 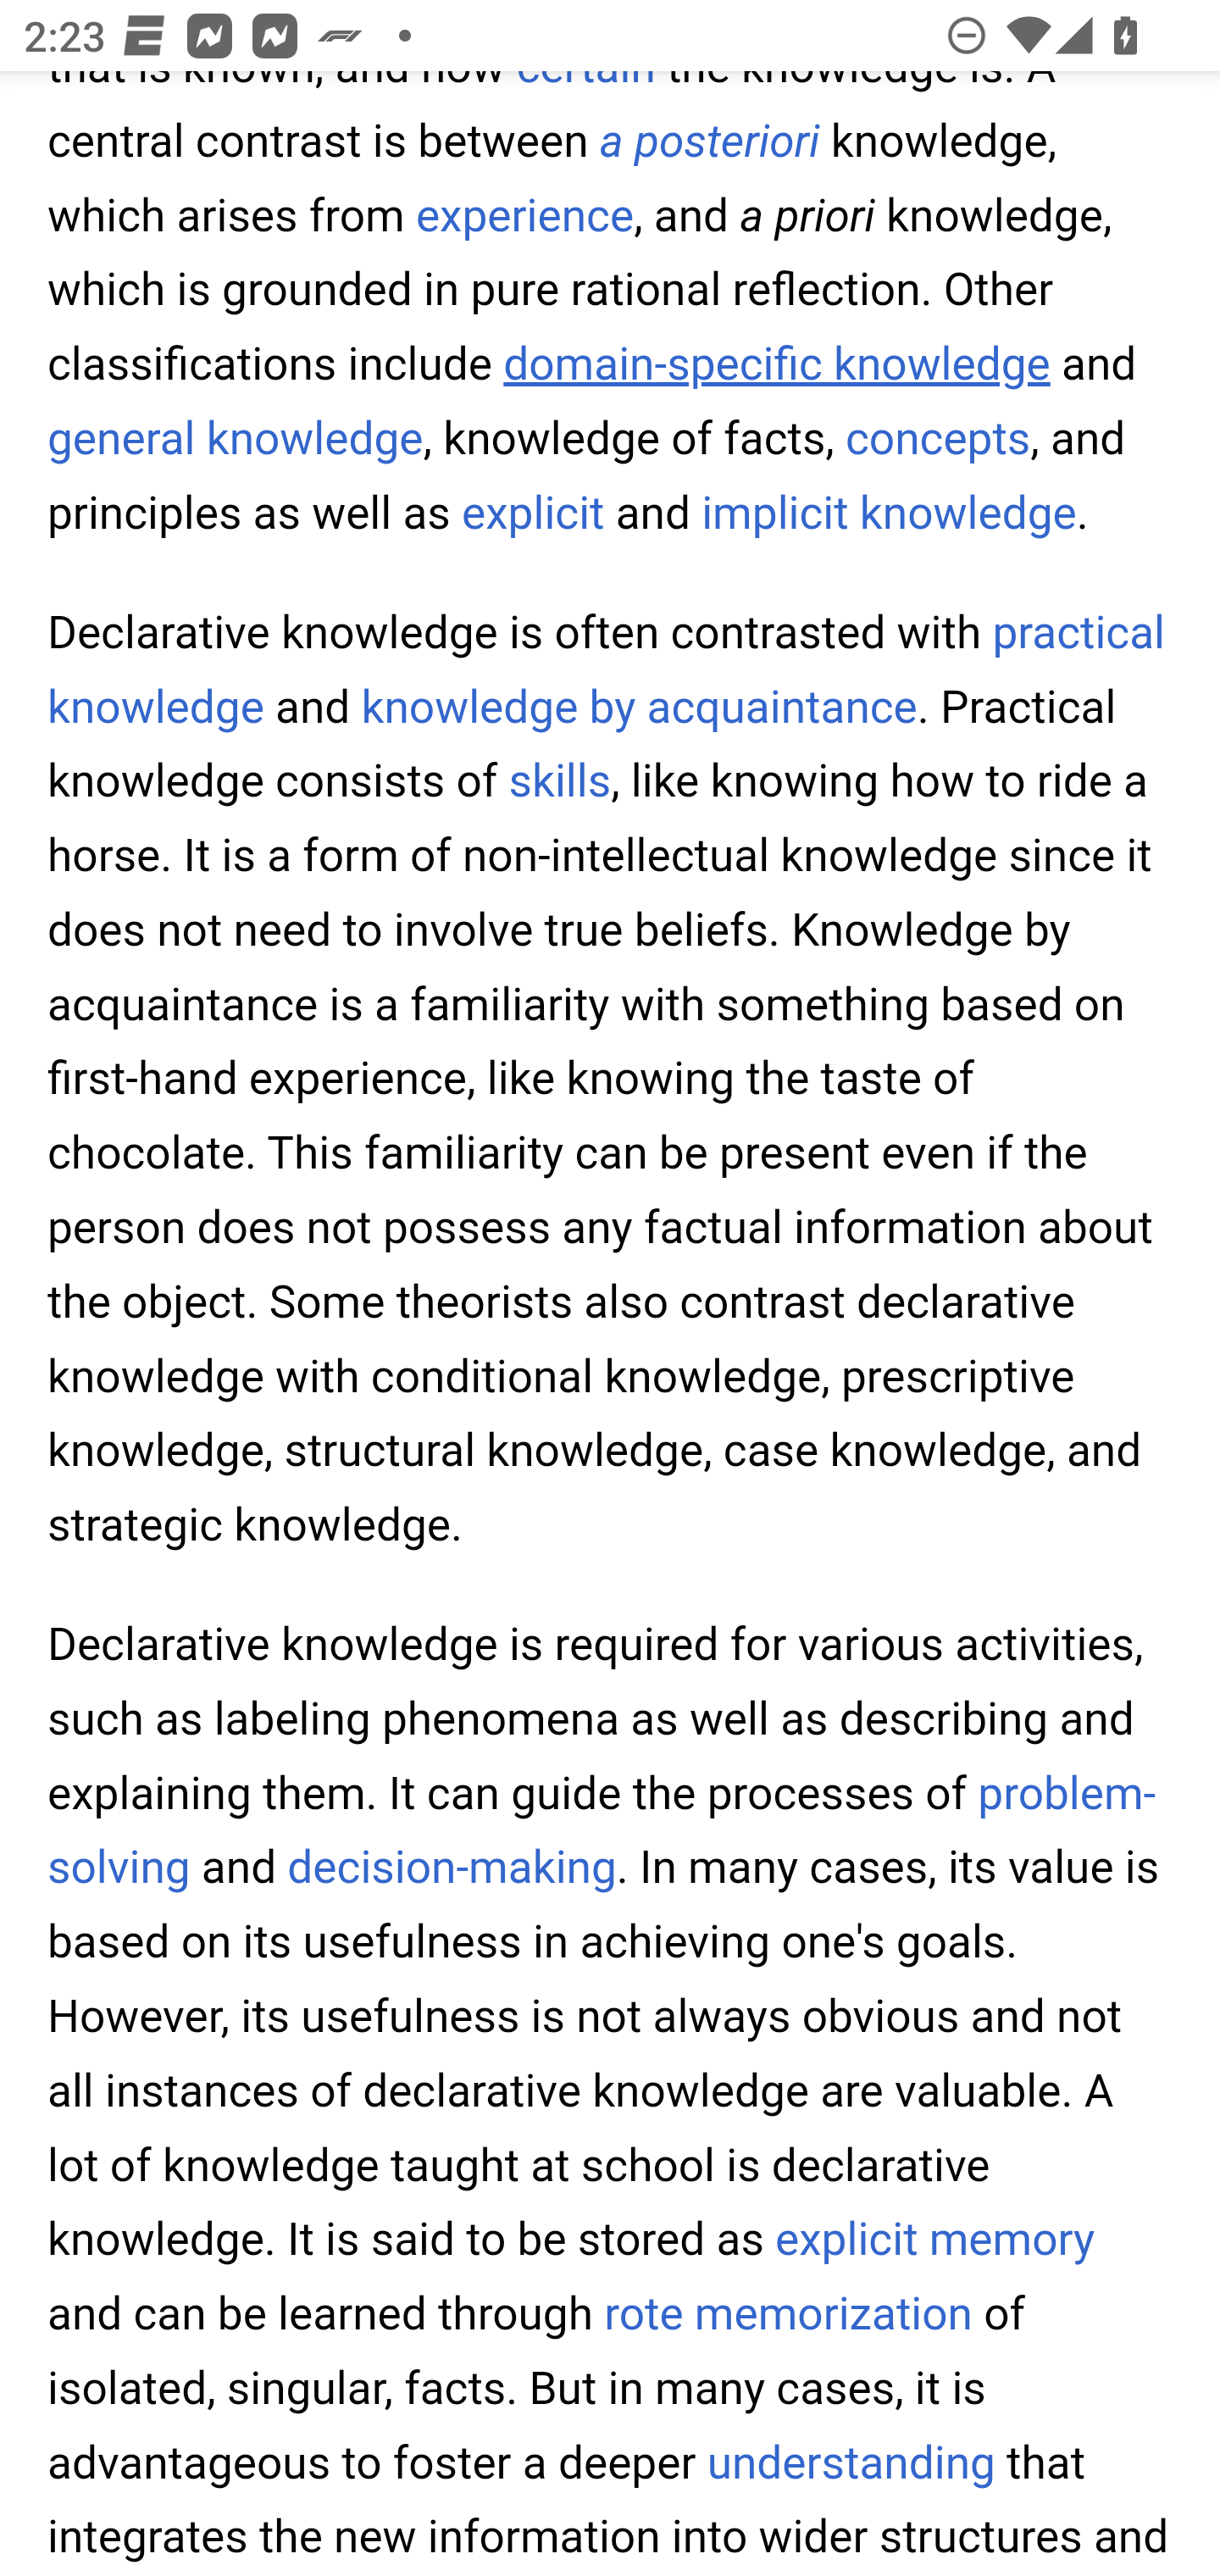 What do you see at coordinates (236, 441) in the screenshot?
I see `general knowledge` at bounding box center [236, 441].